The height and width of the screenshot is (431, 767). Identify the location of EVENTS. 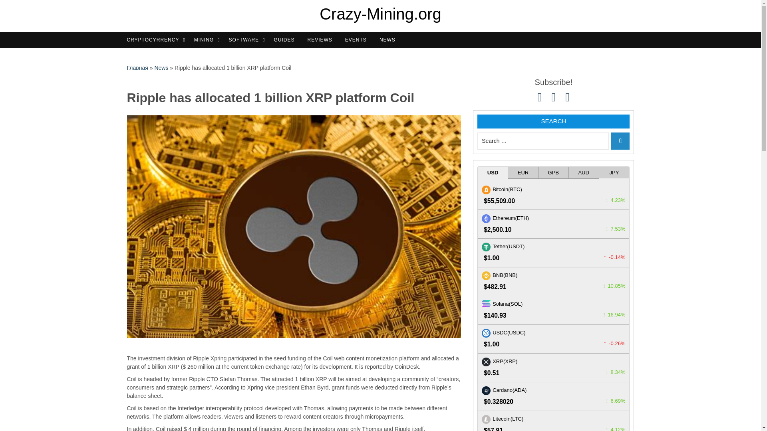
(358, 40).